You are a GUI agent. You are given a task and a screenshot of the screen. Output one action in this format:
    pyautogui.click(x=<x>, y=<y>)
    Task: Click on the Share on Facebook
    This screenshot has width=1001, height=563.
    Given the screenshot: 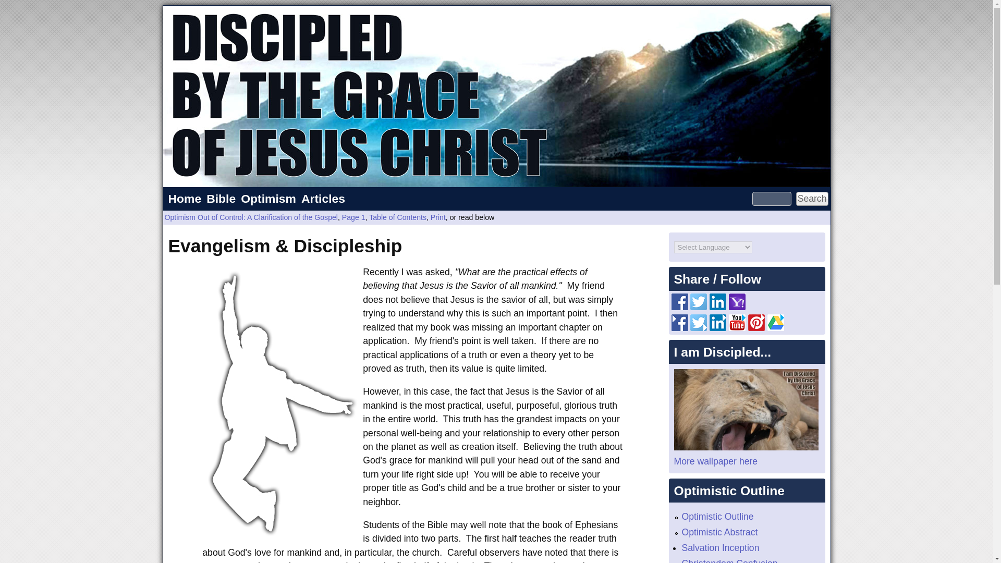 What is the action you would take?
    pyautogui.click(x=680, y=307)
    